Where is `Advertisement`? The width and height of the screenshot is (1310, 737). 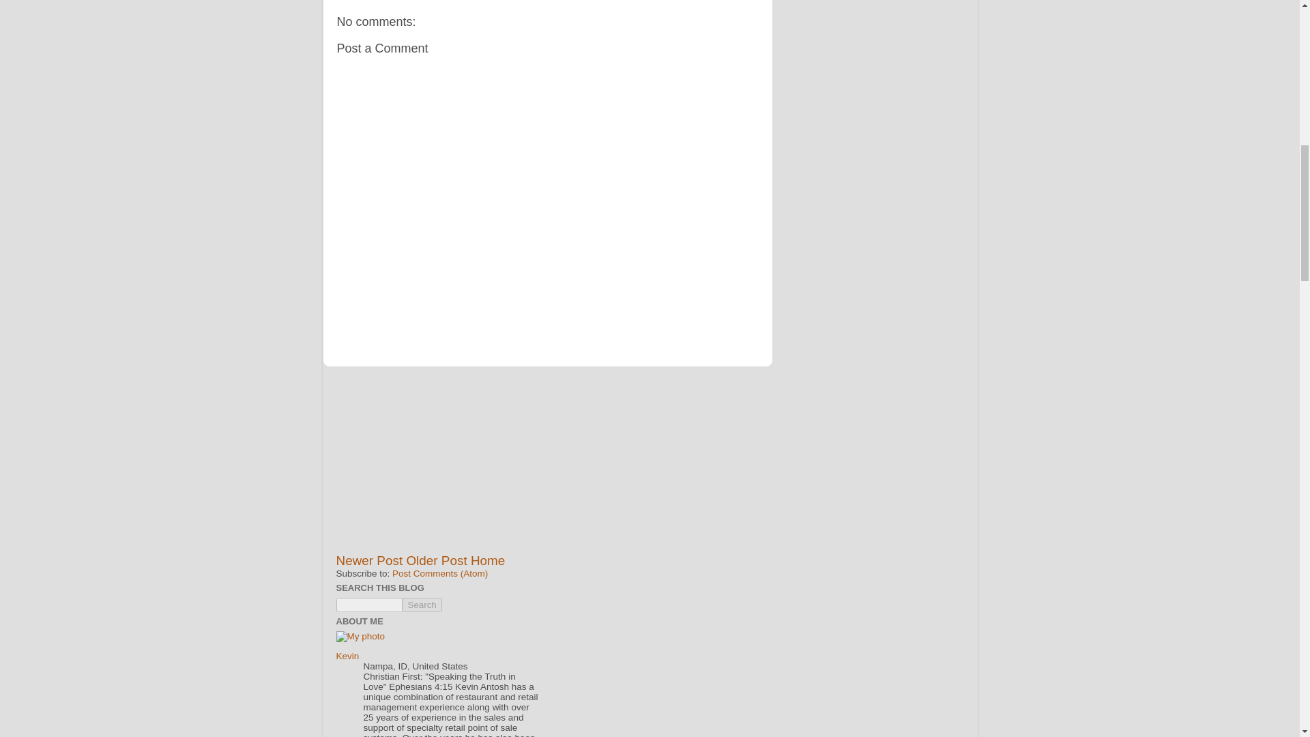 Advertisement is located at coordinates (437, 465).